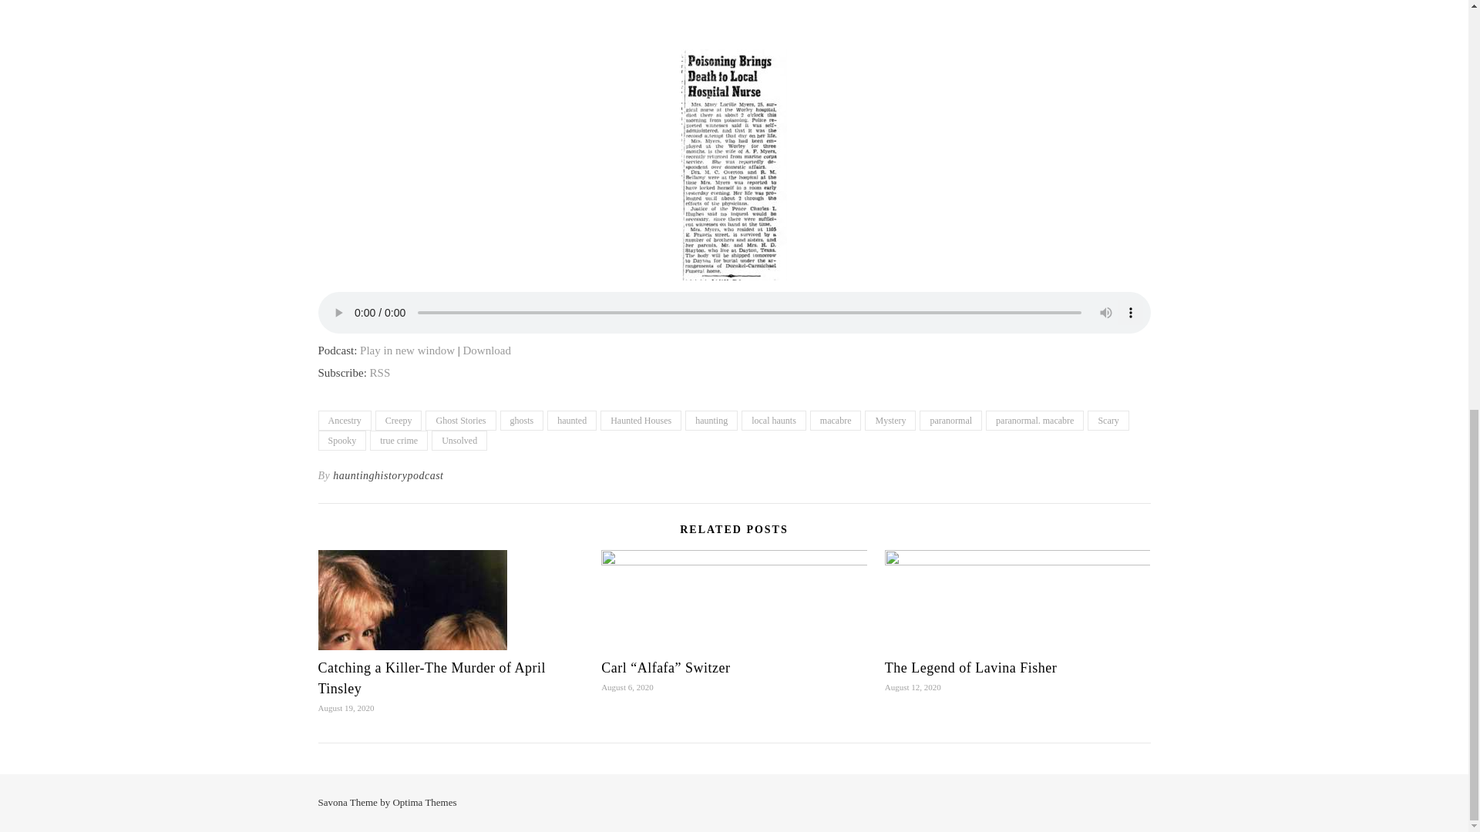 This screenshot has height=832, width=1480. Describe the element at coordinates (399, 421) in the screenshot. I see `Creepy` at that location.